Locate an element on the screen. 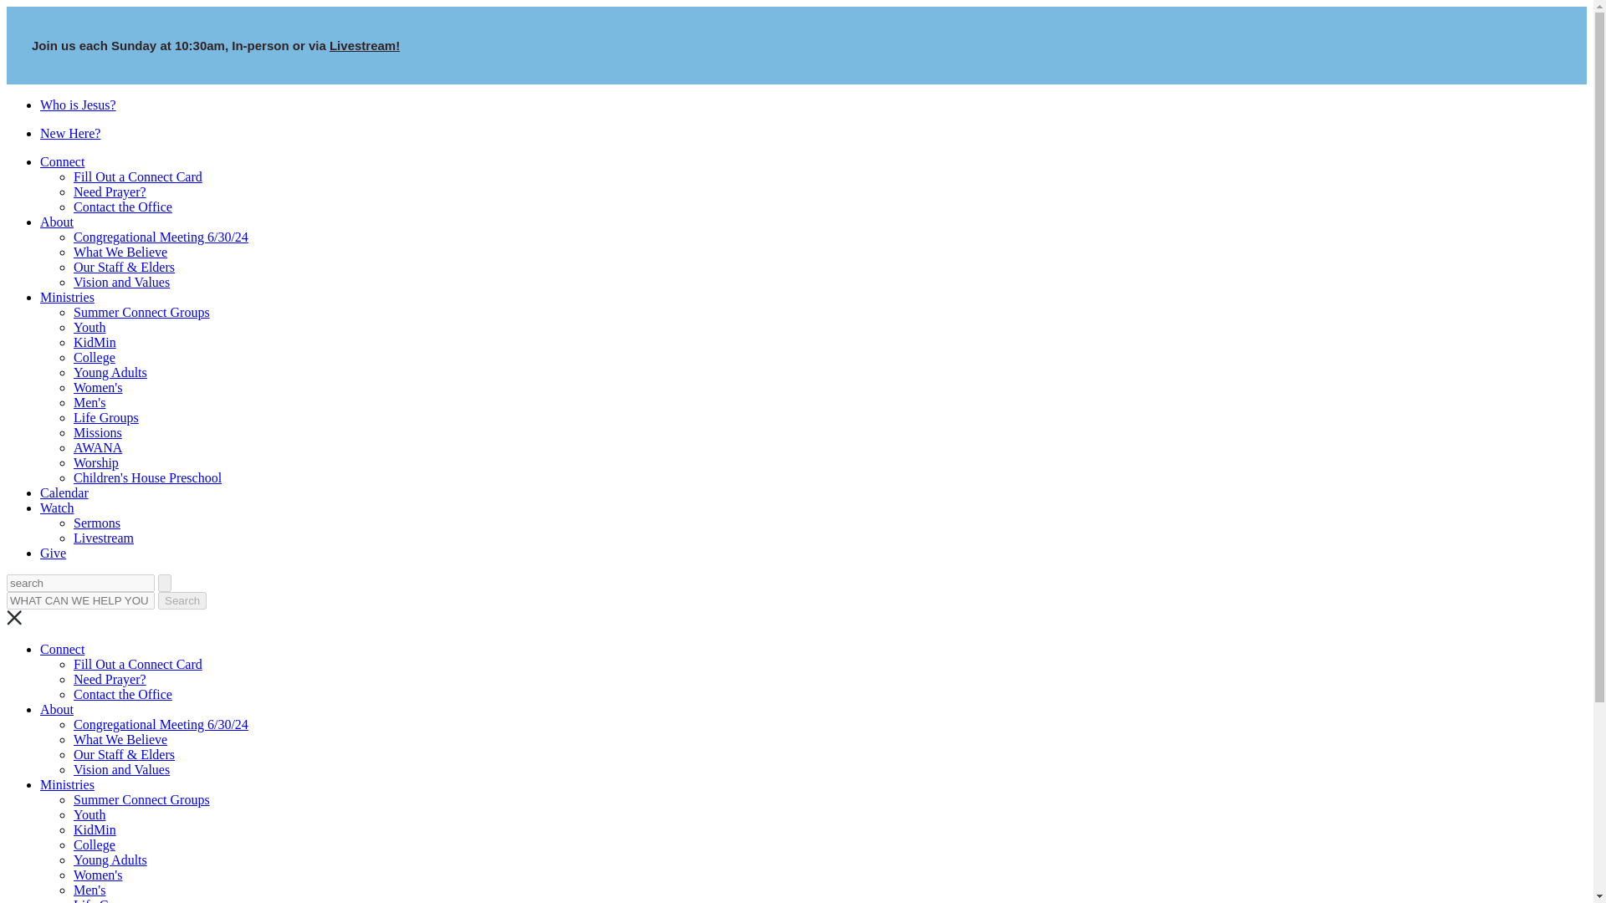  Fill Out a Connect Card is located at coordinates (137, 664).